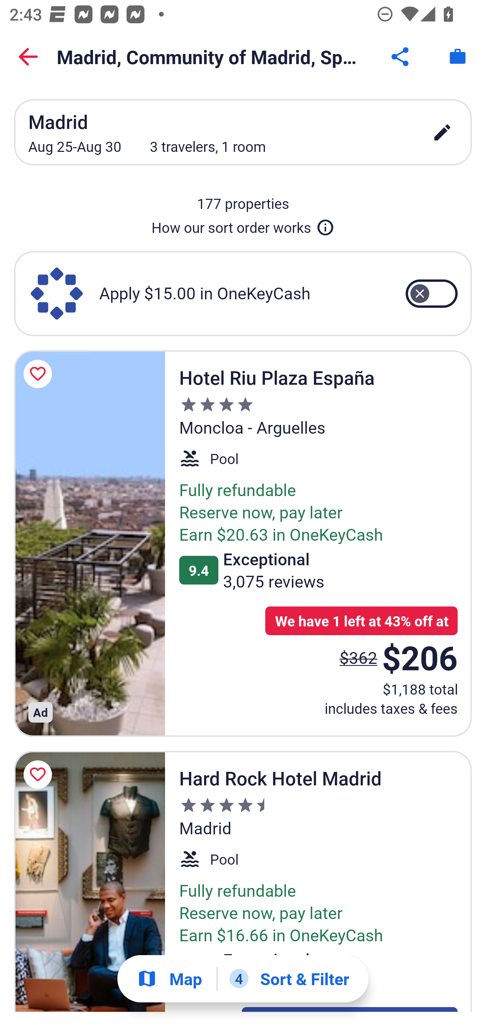  What do you see at coordinates (358, 657) in the screenshot?
I see `$362 The price was $362` at bounding box center [358, 657].